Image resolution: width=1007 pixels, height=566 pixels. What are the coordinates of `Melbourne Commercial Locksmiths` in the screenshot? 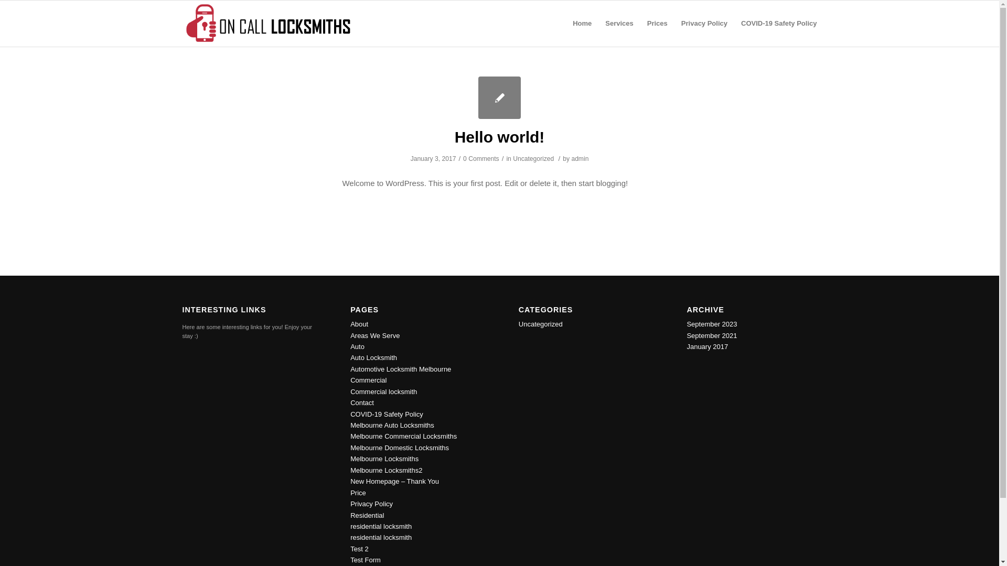 It's located at (404, 436).